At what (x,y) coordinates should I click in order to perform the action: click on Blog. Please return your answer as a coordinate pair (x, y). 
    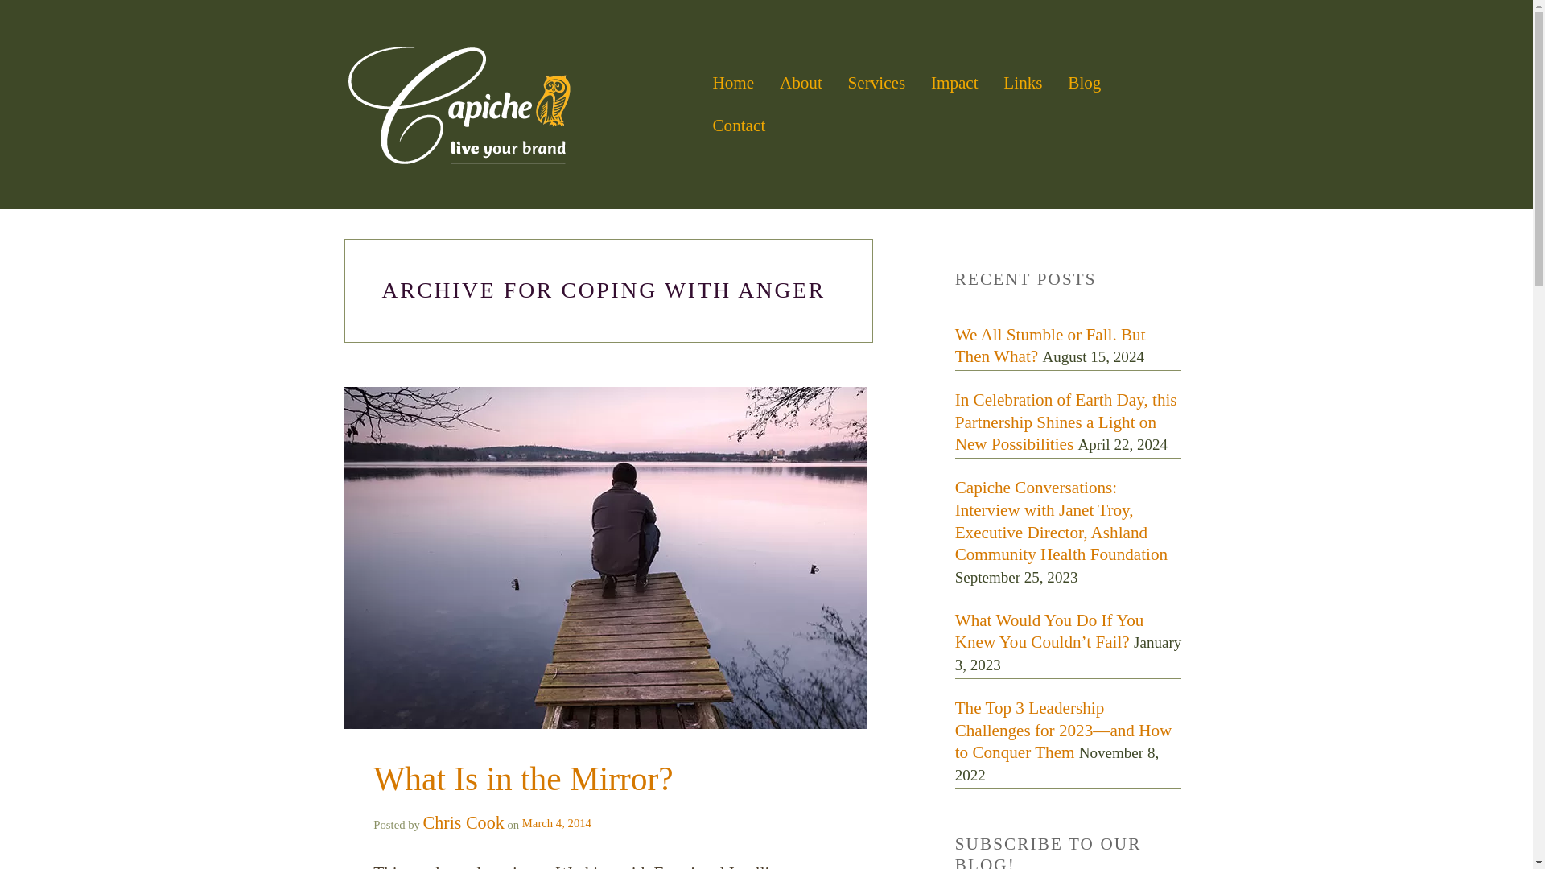
    Looking at the image, I should click on (1083, 83).